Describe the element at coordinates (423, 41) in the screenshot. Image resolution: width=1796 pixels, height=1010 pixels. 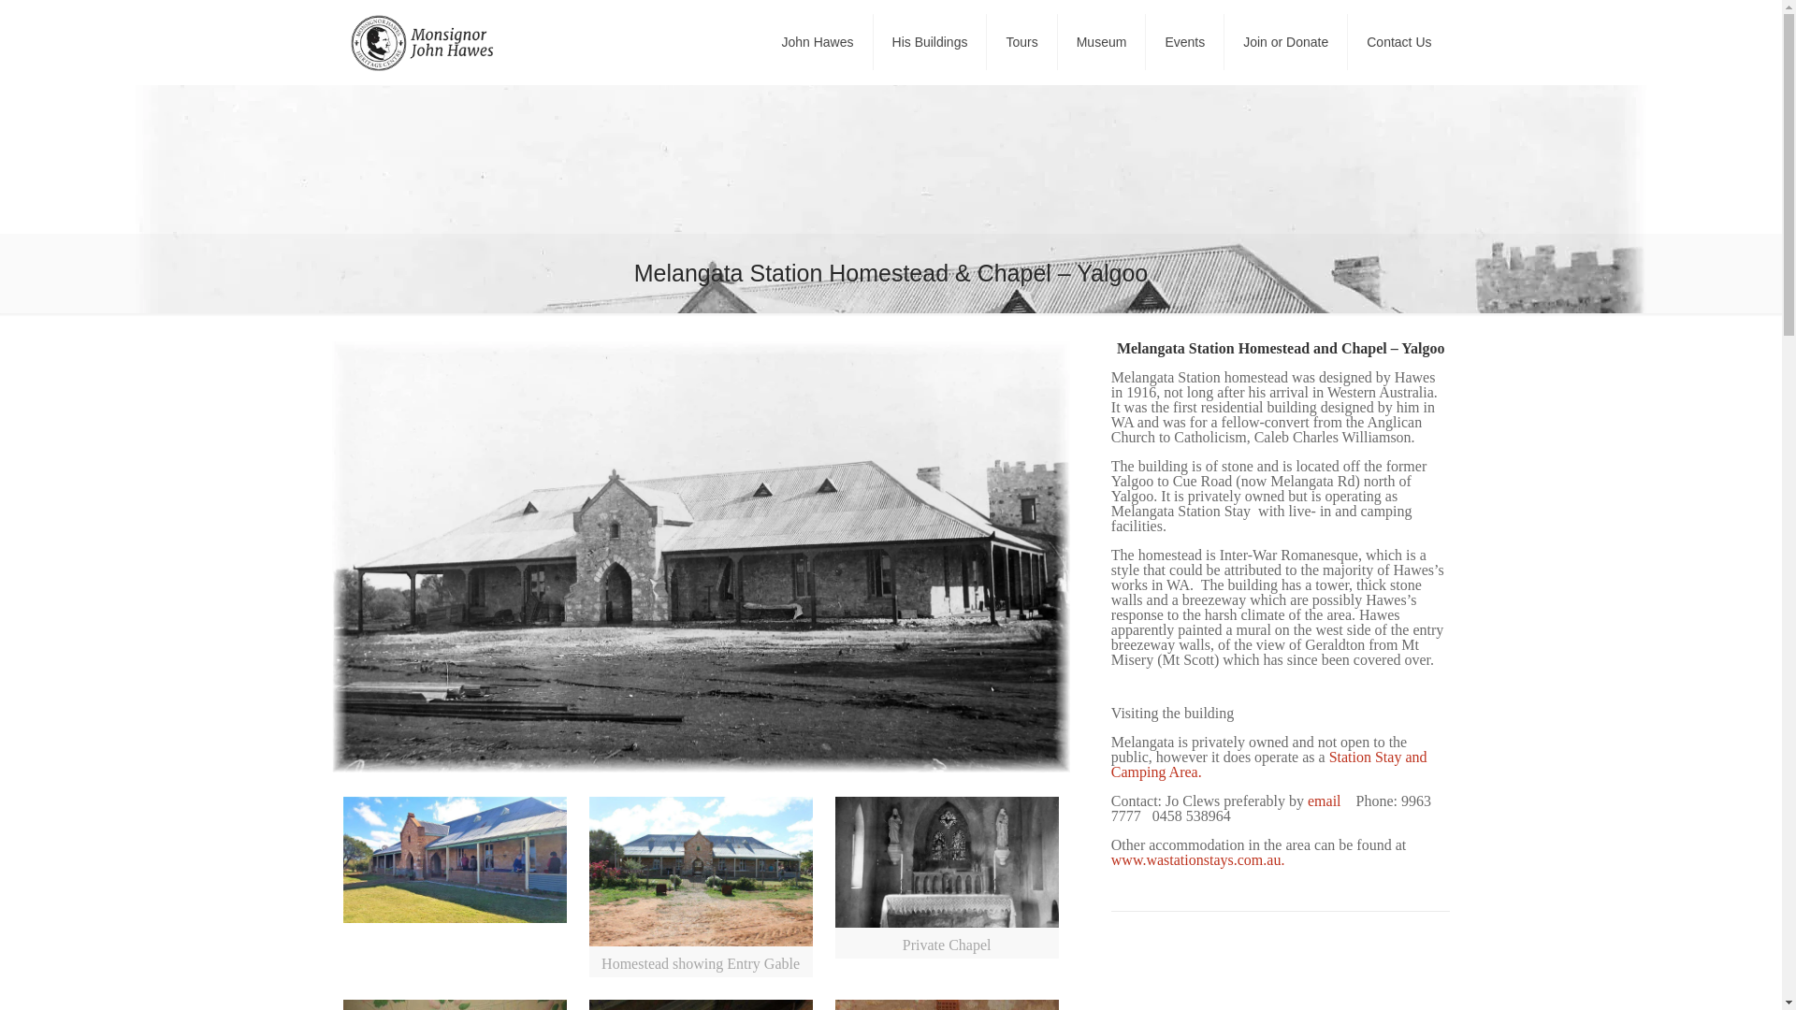
I see `Monsignor John Hawes` at that location.